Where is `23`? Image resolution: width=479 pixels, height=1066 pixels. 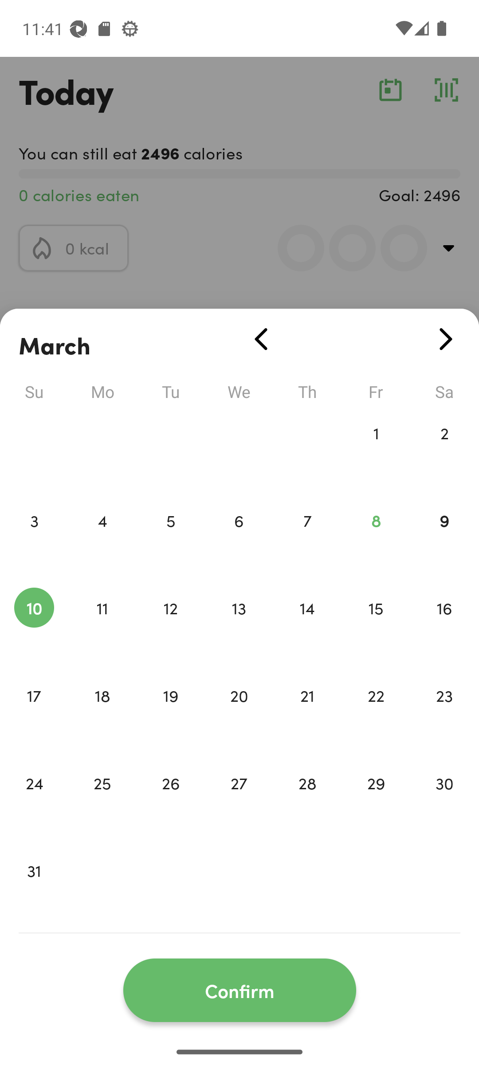
23 is located at coordinates (444, 714).